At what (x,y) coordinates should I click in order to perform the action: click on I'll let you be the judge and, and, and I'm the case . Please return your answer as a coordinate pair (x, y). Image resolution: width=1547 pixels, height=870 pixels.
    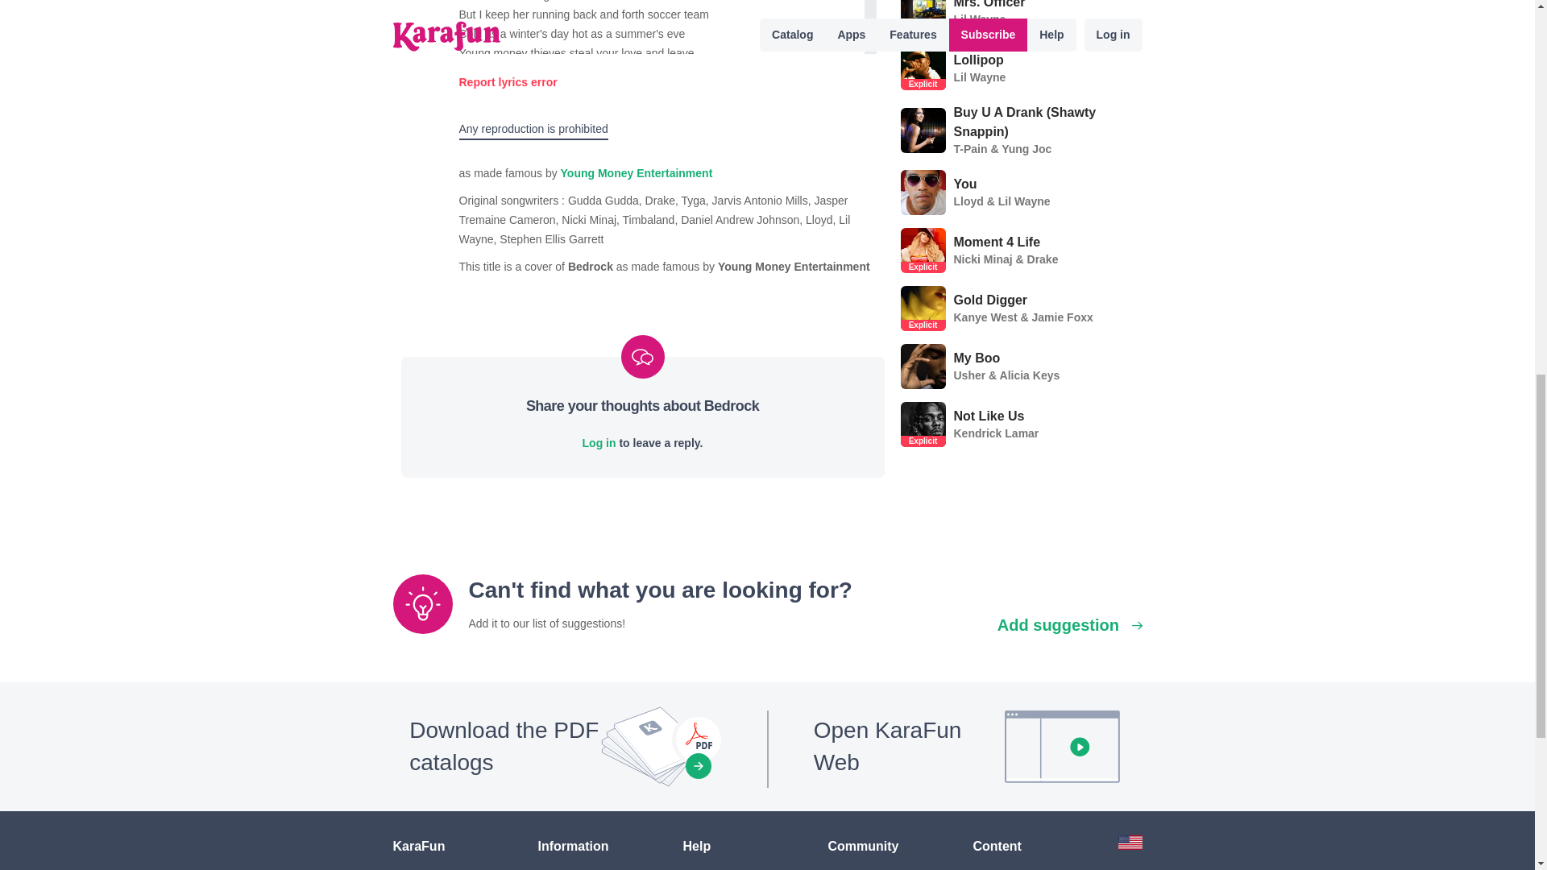
    Looking at the image, I should click on (662, 130).